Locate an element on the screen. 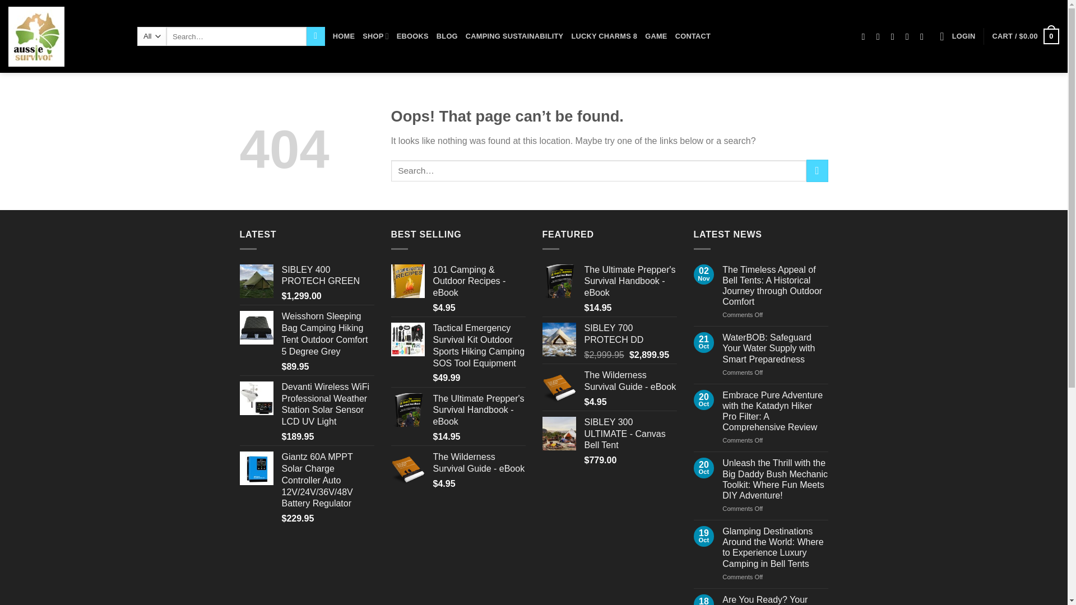  The Ultimate Prepper's Survival Handbook - eBook is located at coordinates (630, 282).